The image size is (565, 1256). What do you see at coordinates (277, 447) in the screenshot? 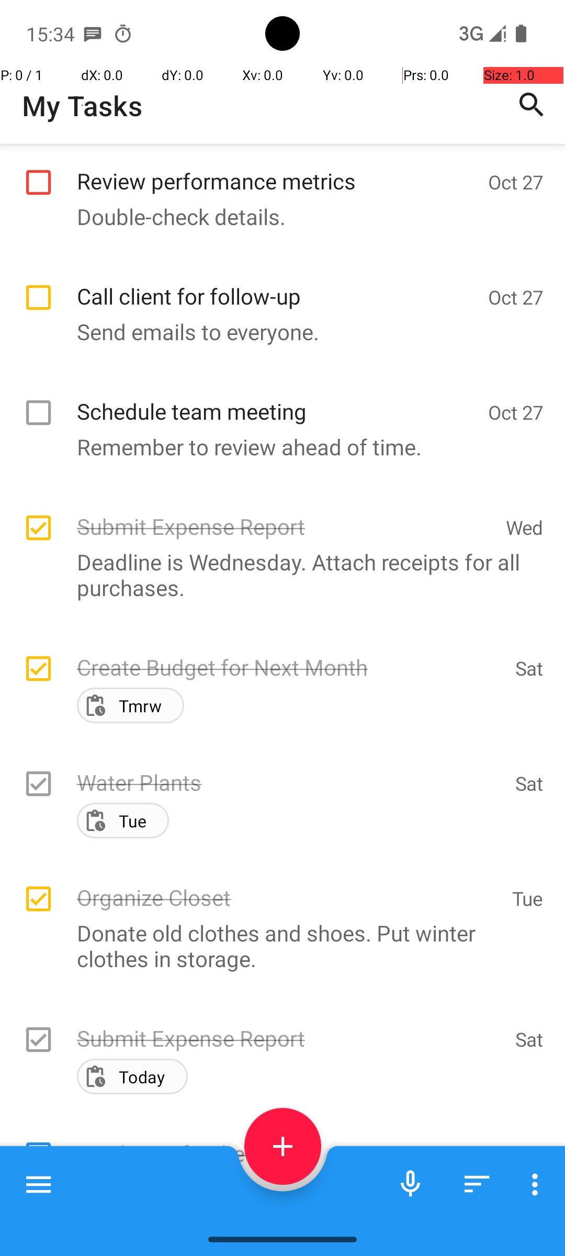
I see `Remember to review ahead of time.` at bounding box center [277, 447].